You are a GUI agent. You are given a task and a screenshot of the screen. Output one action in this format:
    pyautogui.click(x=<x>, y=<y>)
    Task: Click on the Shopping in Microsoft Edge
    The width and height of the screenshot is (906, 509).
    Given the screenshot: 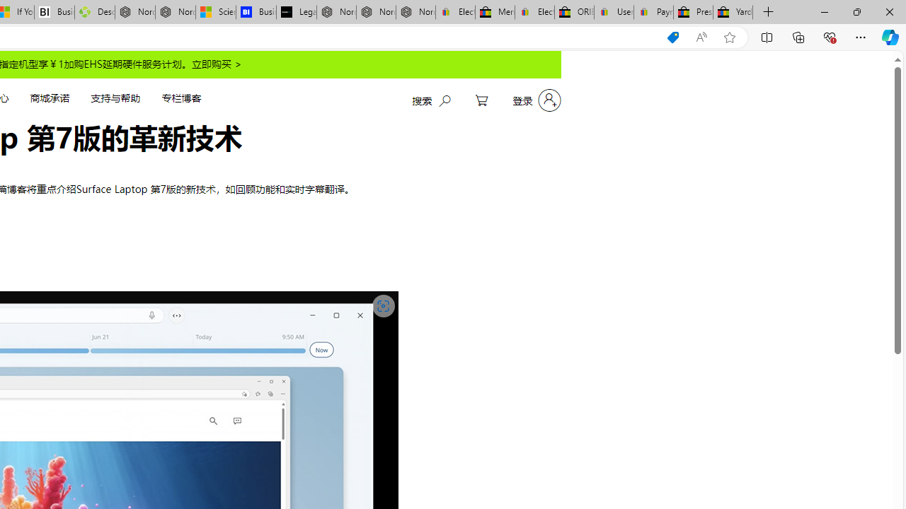 What is the action you would take?
    pyautogui.click(x=672, y=37)
    